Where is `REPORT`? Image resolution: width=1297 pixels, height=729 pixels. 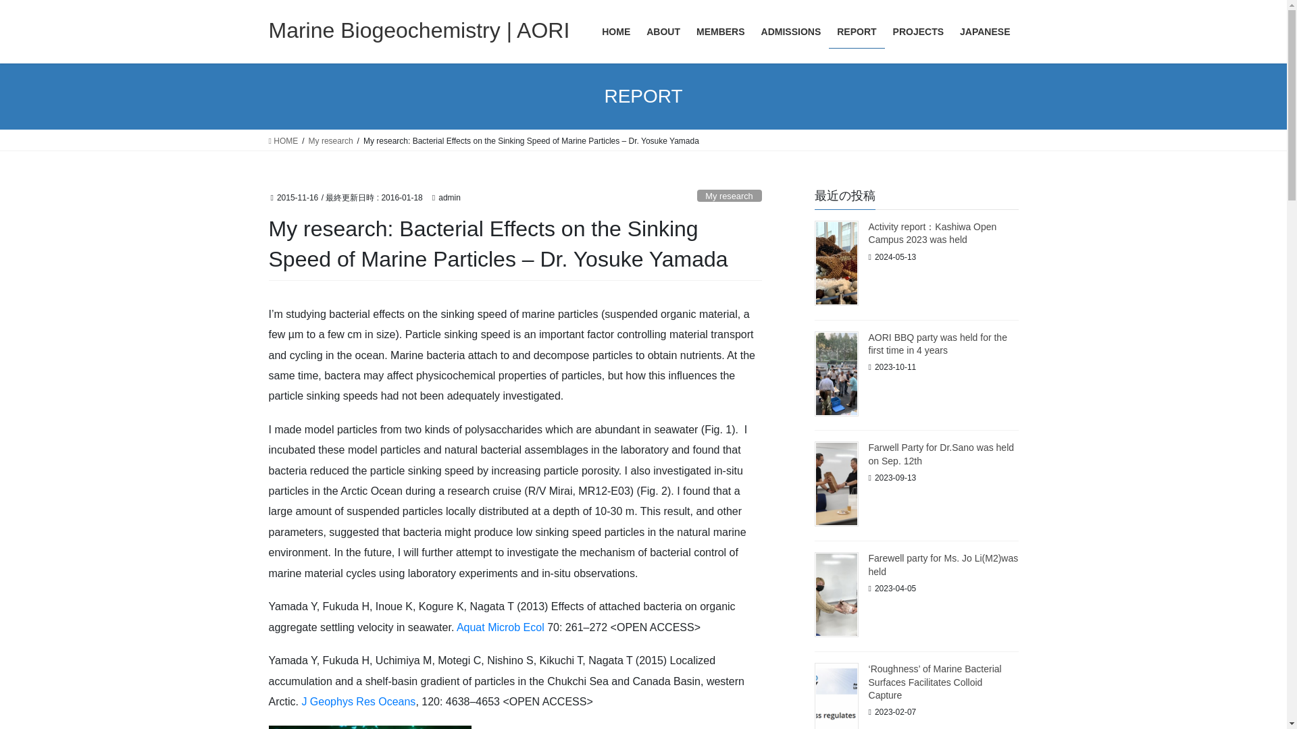 REPORT is located at coordinates (857, 32).